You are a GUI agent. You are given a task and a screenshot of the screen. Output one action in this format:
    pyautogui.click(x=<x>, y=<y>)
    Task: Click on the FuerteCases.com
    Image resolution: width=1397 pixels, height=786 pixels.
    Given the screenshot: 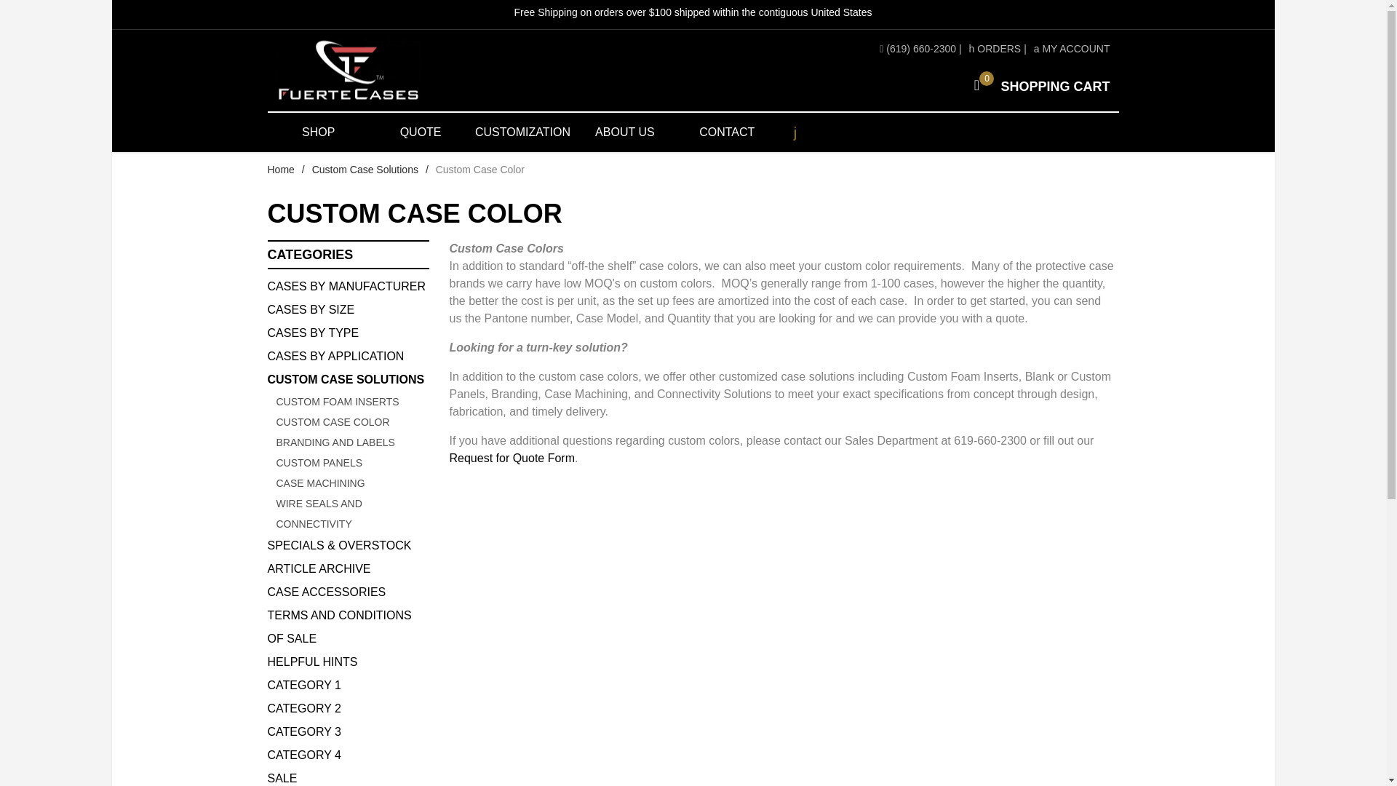 What is the action you would take?
    pyautogui.click(x=1037, y=86)
    